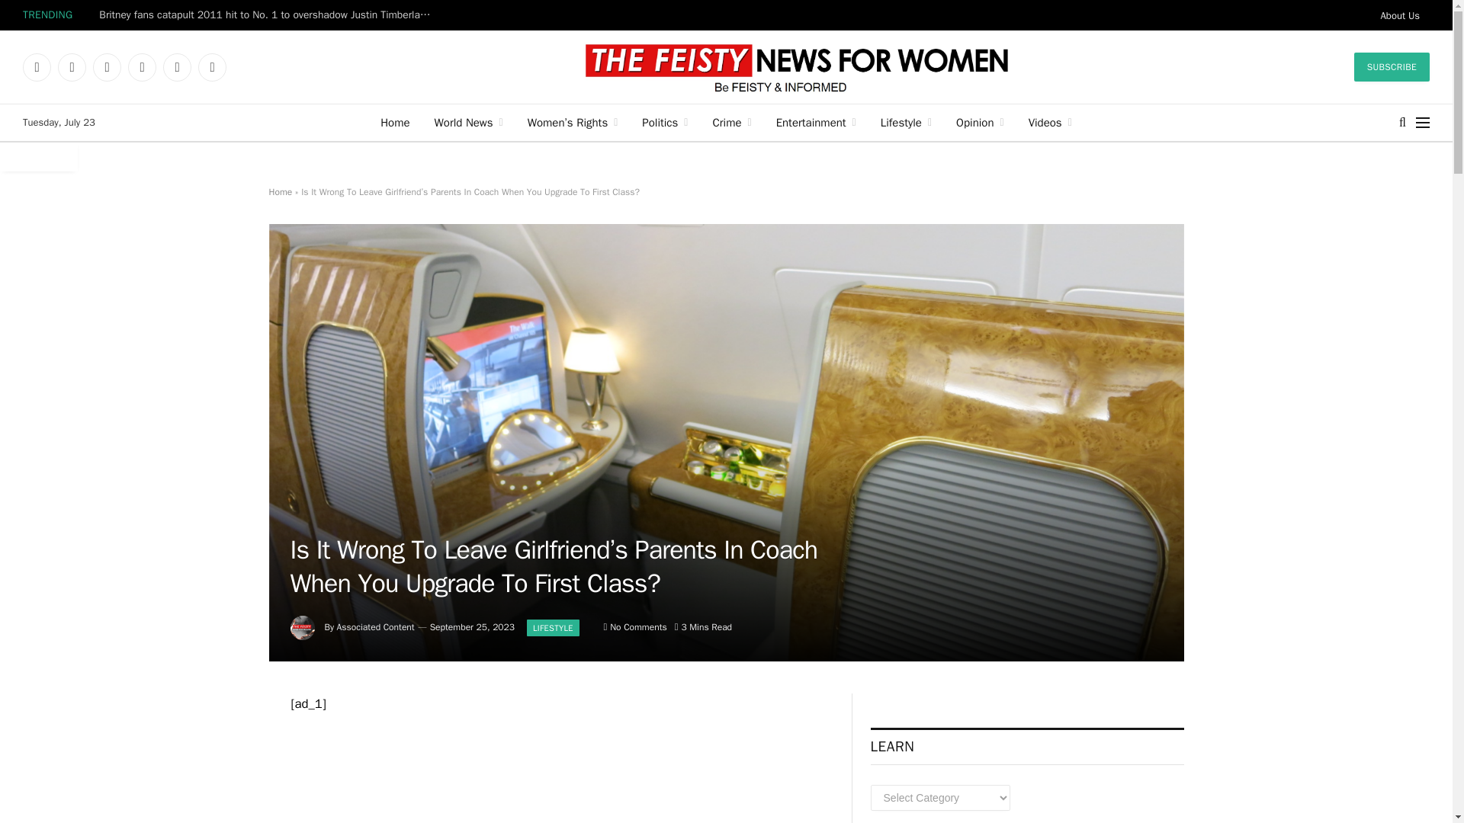 The height and width of the screenshot is (823, 1464). What do you see at coordinates (177, 67) in the screenshot?
I see `TikTok` at bounding box center [177, 67].